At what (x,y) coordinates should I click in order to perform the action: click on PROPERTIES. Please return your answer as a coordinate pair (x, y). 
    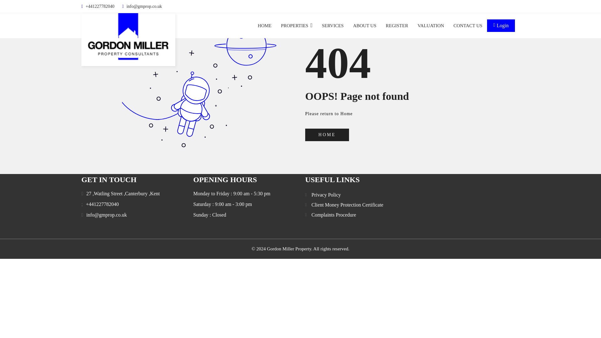
    Looking at the image, I should click on (296, 26).